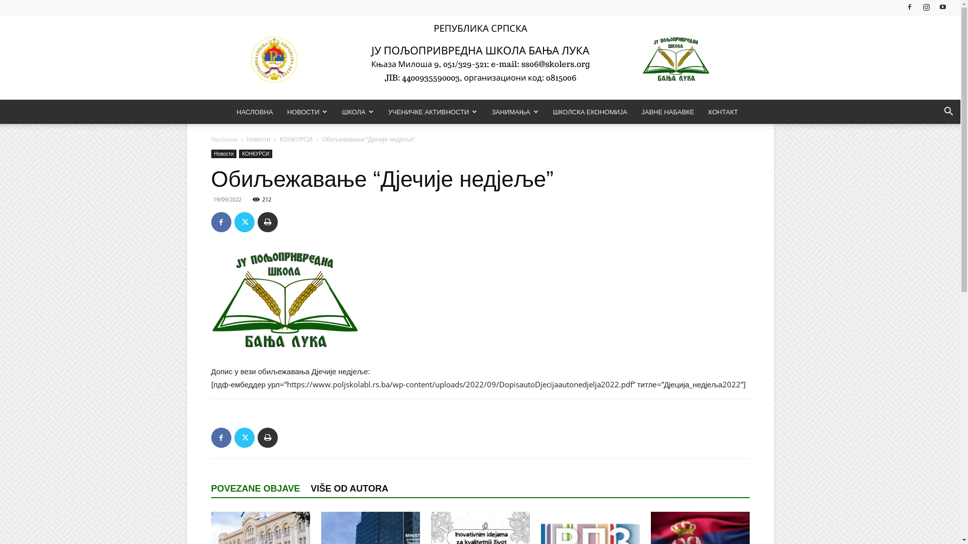 The width and height of the screenshot is (968, 544). Describe the element at coordinates (244, 222) in the screenshot. I see `Twitter` at that location.